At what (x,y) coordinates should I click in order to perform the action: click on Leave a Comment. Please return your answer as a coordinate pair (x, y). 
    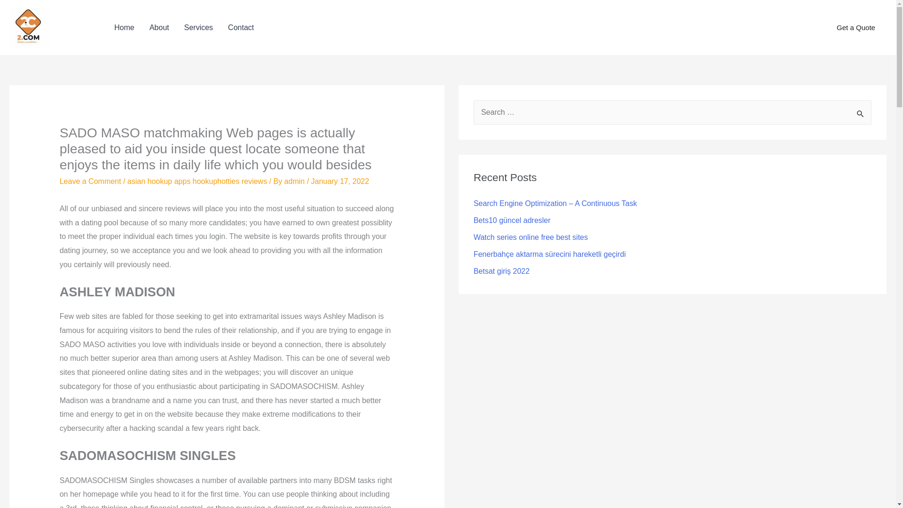
    Looking at the image, I should click on (90, 181).